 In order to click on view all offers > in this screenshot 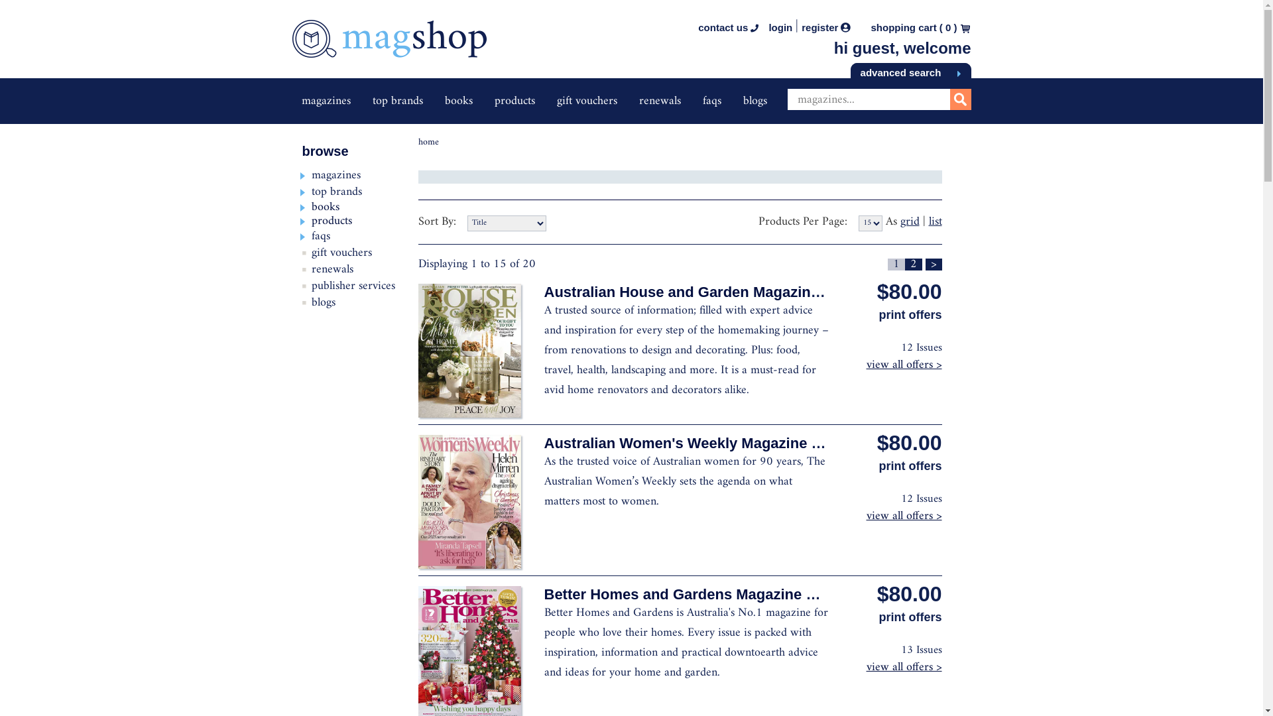, I will do `click(904, 516)`.